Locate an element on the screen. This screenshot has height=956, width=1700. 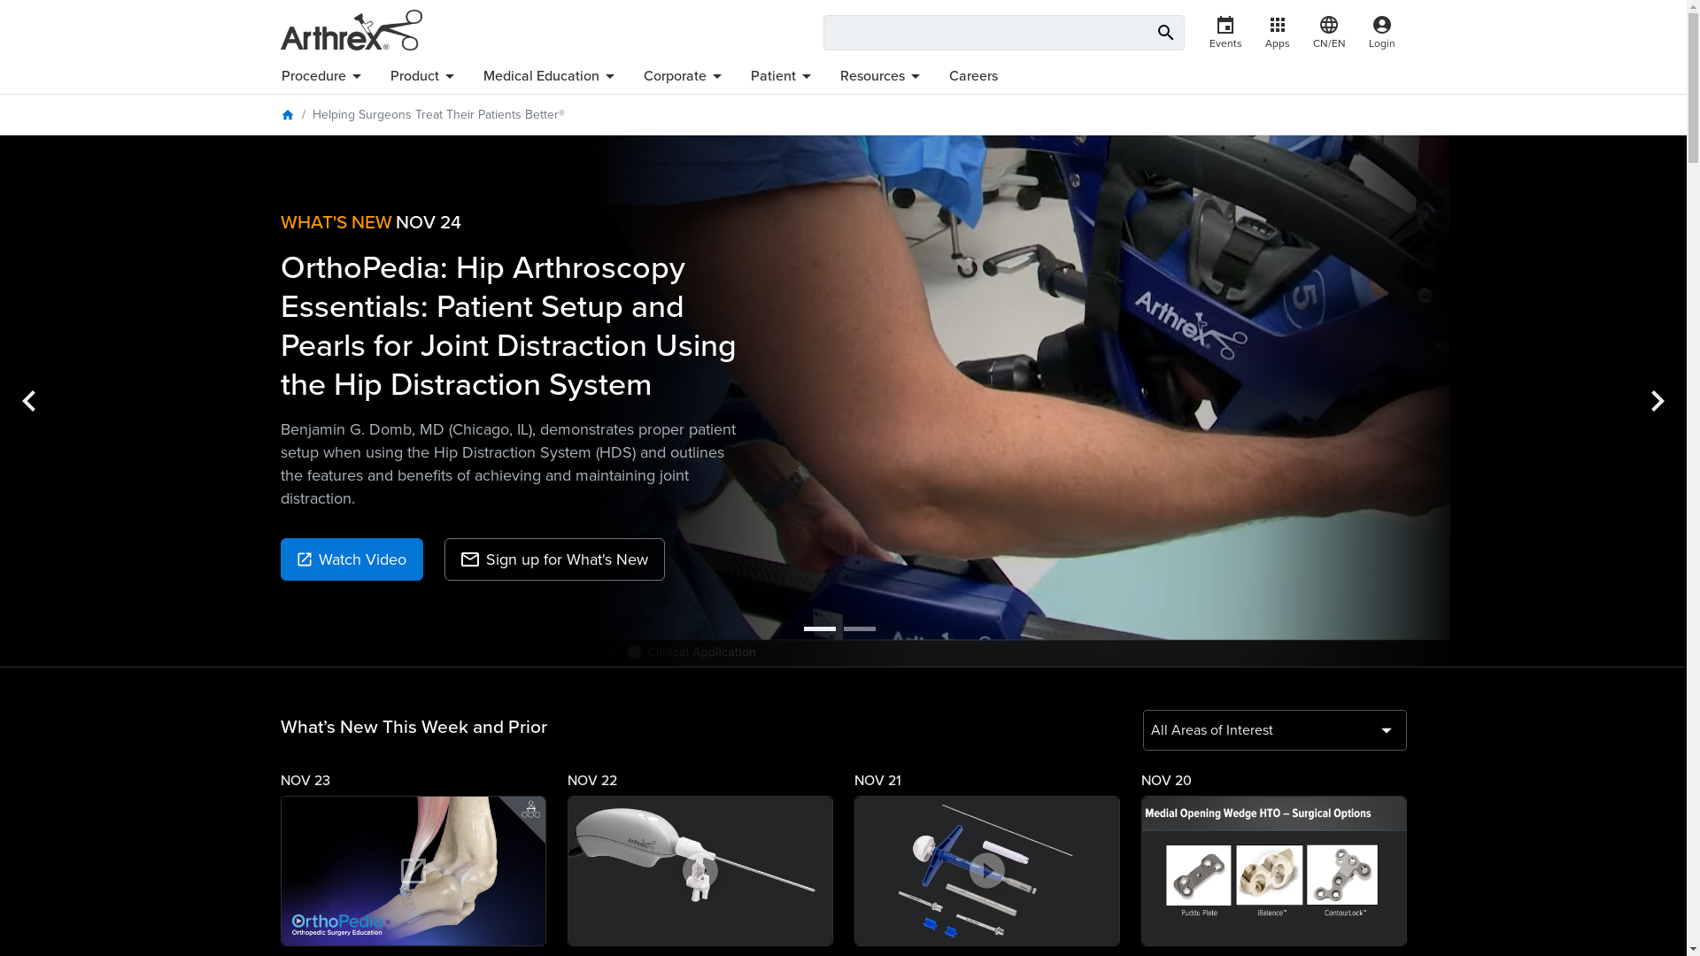
Corporate
arrow_drop_down is located at coordinates (685, 76).